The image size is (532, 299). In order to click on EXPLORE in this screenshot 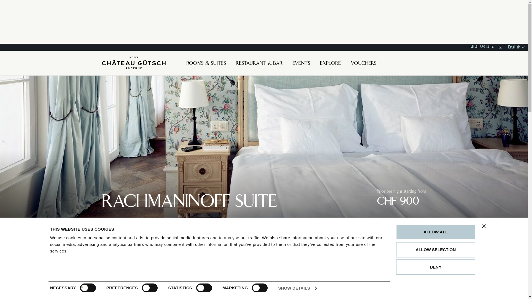, I will do `click(331, 64)`.